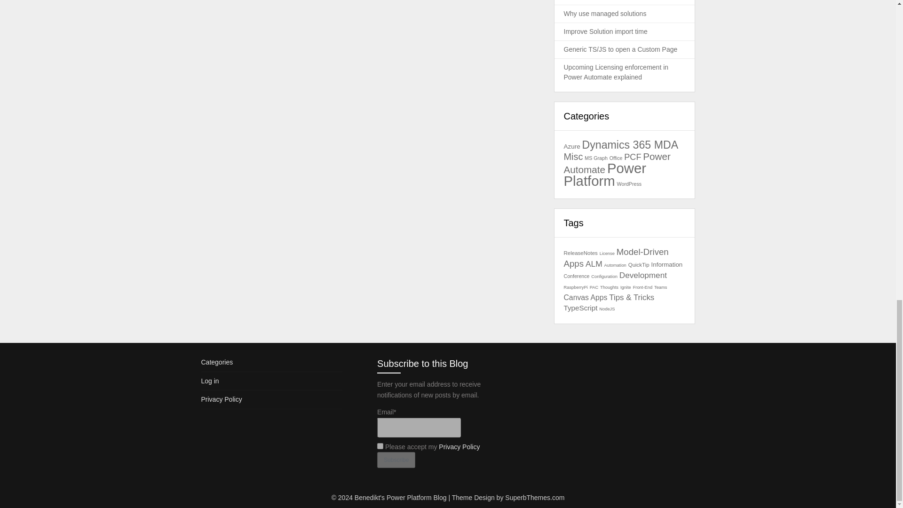 Image resolution: width=903 pixels, height=508 pixels. What do you see at coordinates (629, 183) in the screenshot?
I see `WordPress` at bounding box center [629, 183].